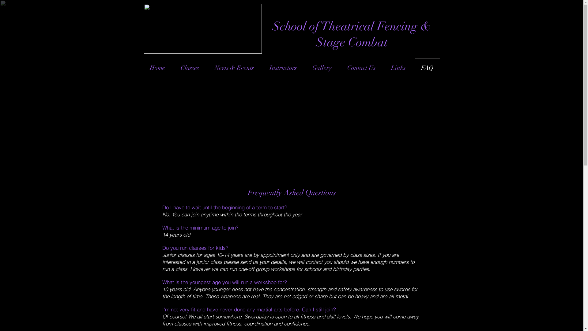  Describe the element at coordinates (235, 65) in the screenshot. I see `News & Events` at that location.